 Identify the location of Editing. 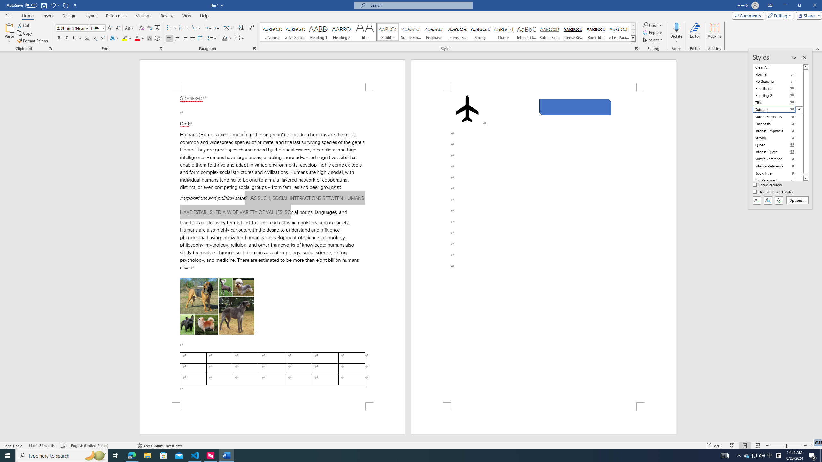
(779, 15).